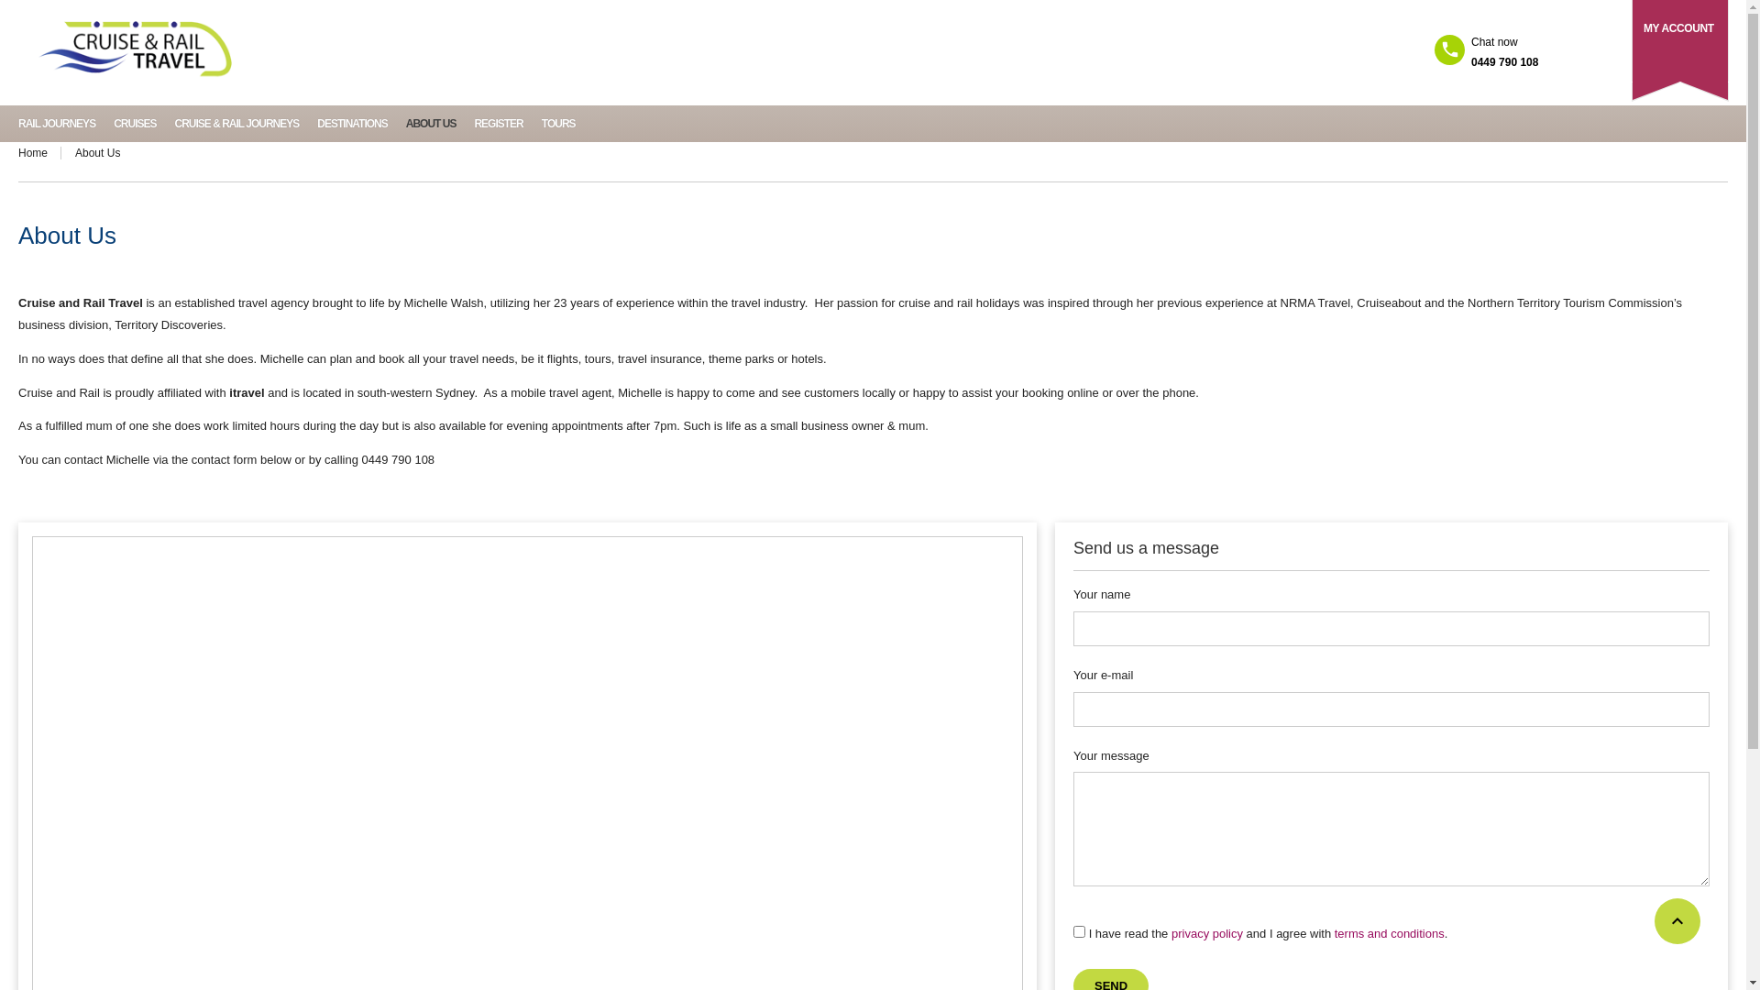 This screenshot has width=1760, height=990. I want to click on privacy policy, so click(1207, 933).